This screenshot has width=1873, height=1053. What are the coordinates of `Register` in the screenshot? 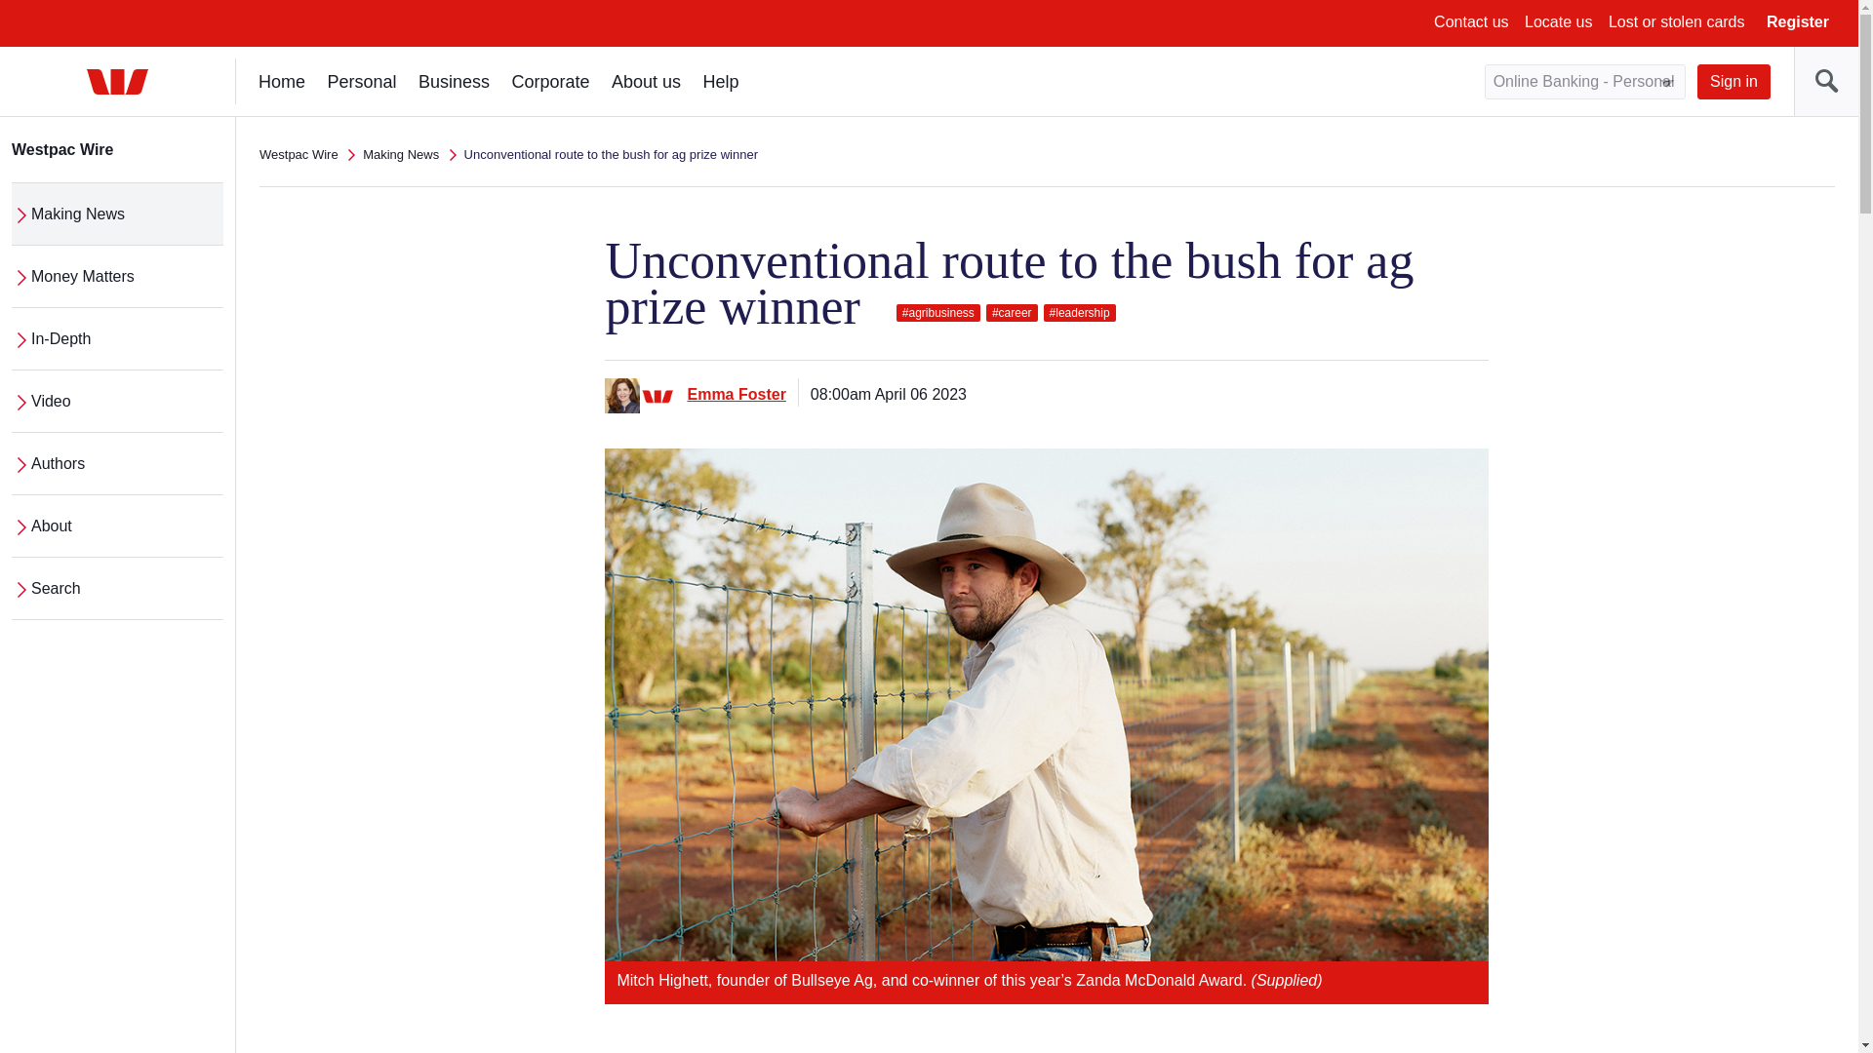 It's located at (1797, 21).